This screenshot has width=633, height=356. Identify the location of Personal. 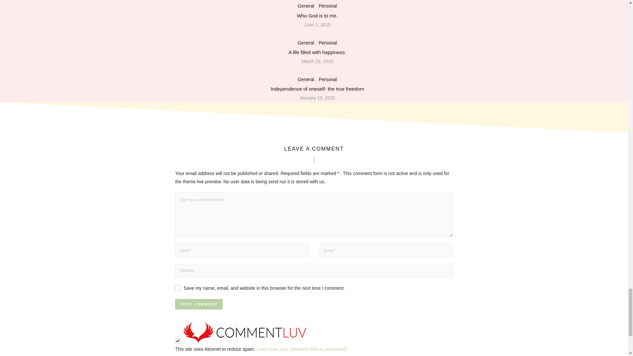
(328, 43).